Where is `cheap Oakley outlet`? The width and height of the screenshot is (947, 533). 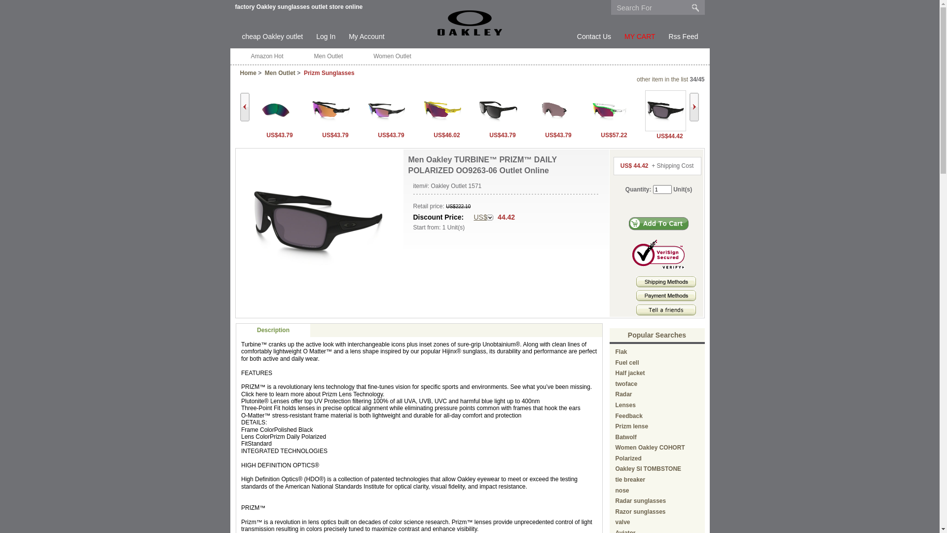
cheap Oakley outlet is located at coordinates (272, 37).